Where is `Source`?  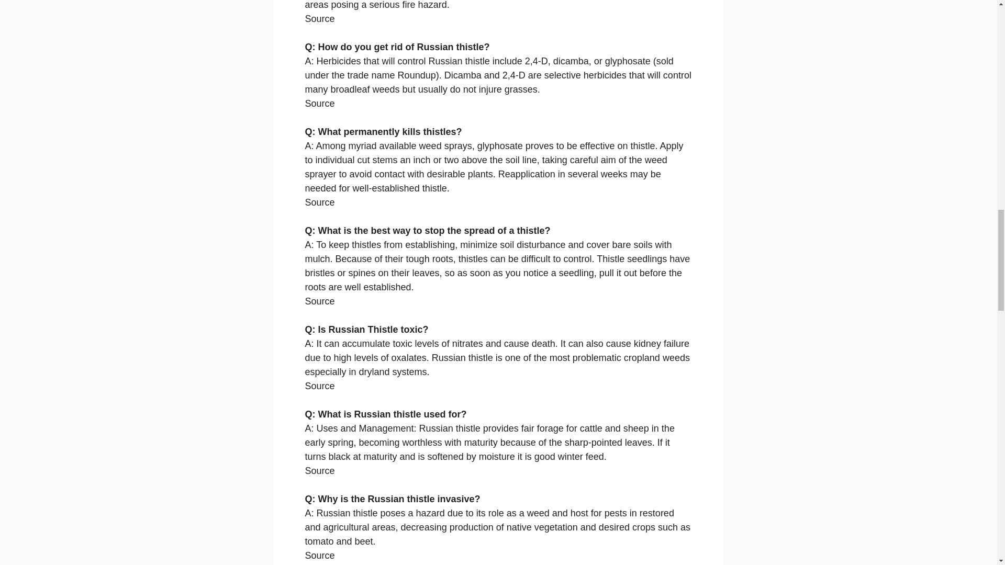 Source is located at coordinates (319, 301).